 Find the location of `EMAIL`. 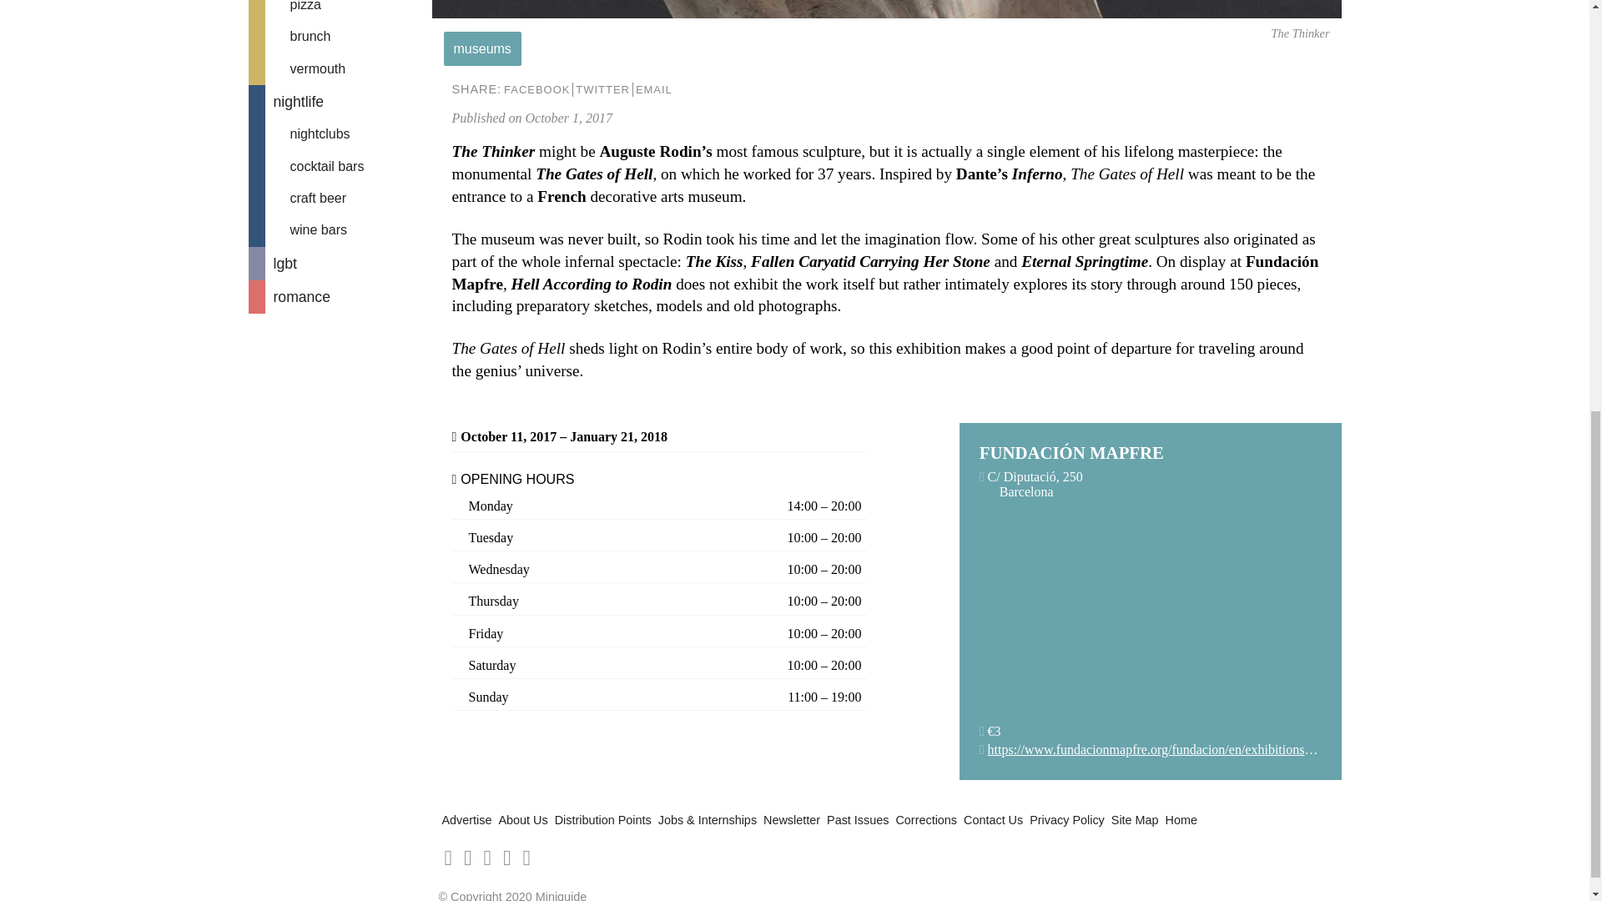

EMAIL is located at coordinates (653, 89).